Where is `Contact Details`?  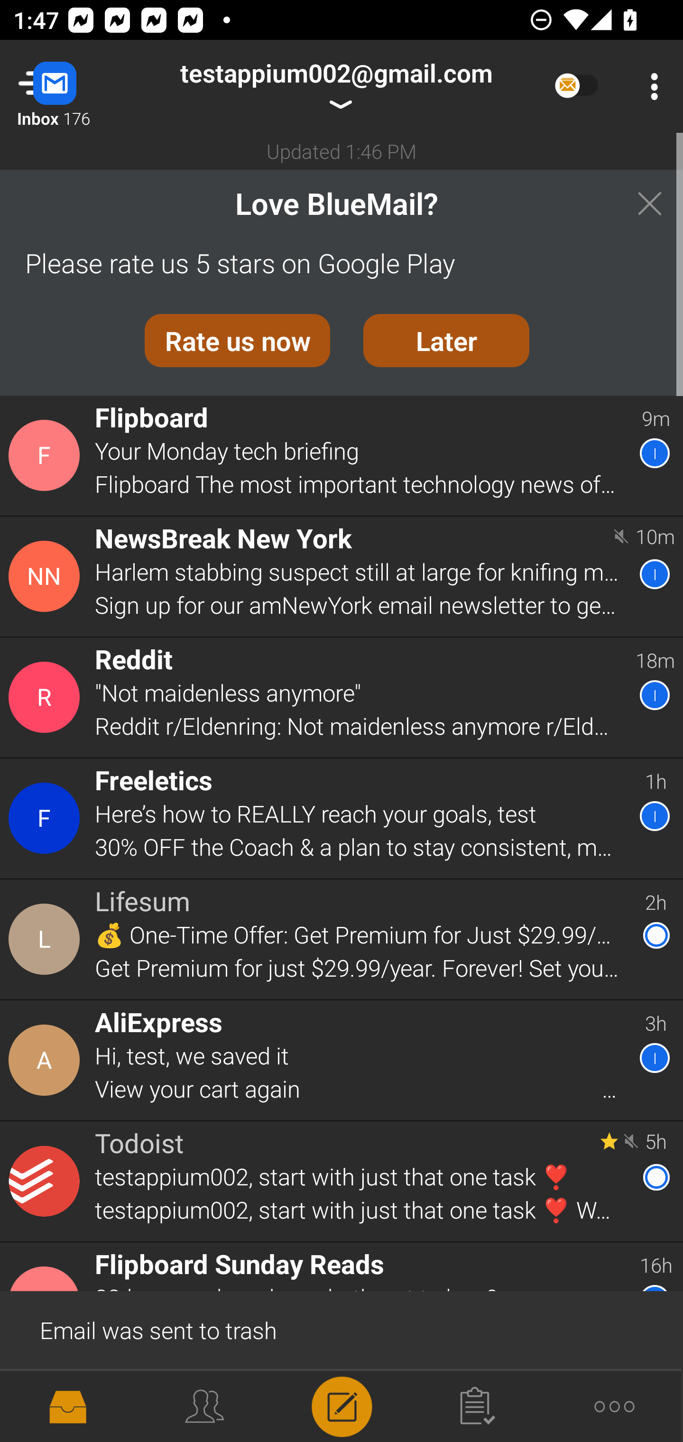
Contact Details is located at coordinates (46, 818).